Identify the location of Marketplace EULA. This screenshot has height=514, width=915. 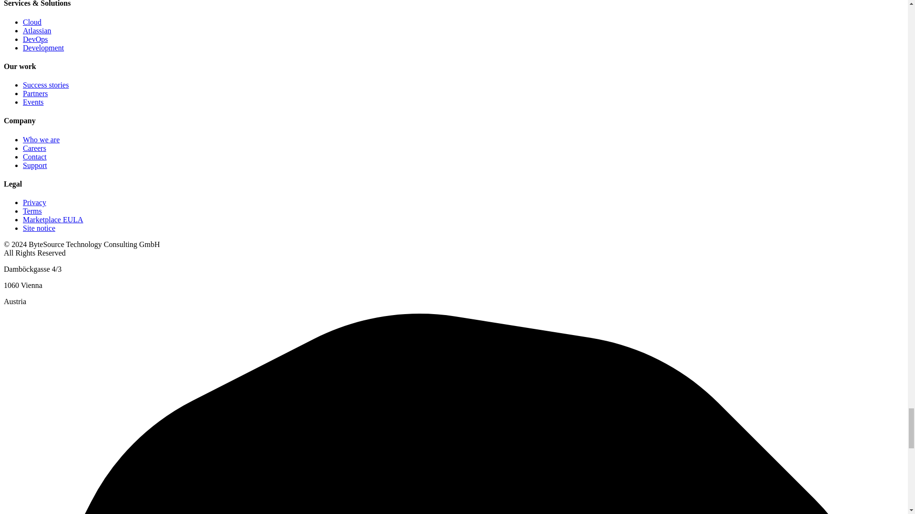
(53, 219).